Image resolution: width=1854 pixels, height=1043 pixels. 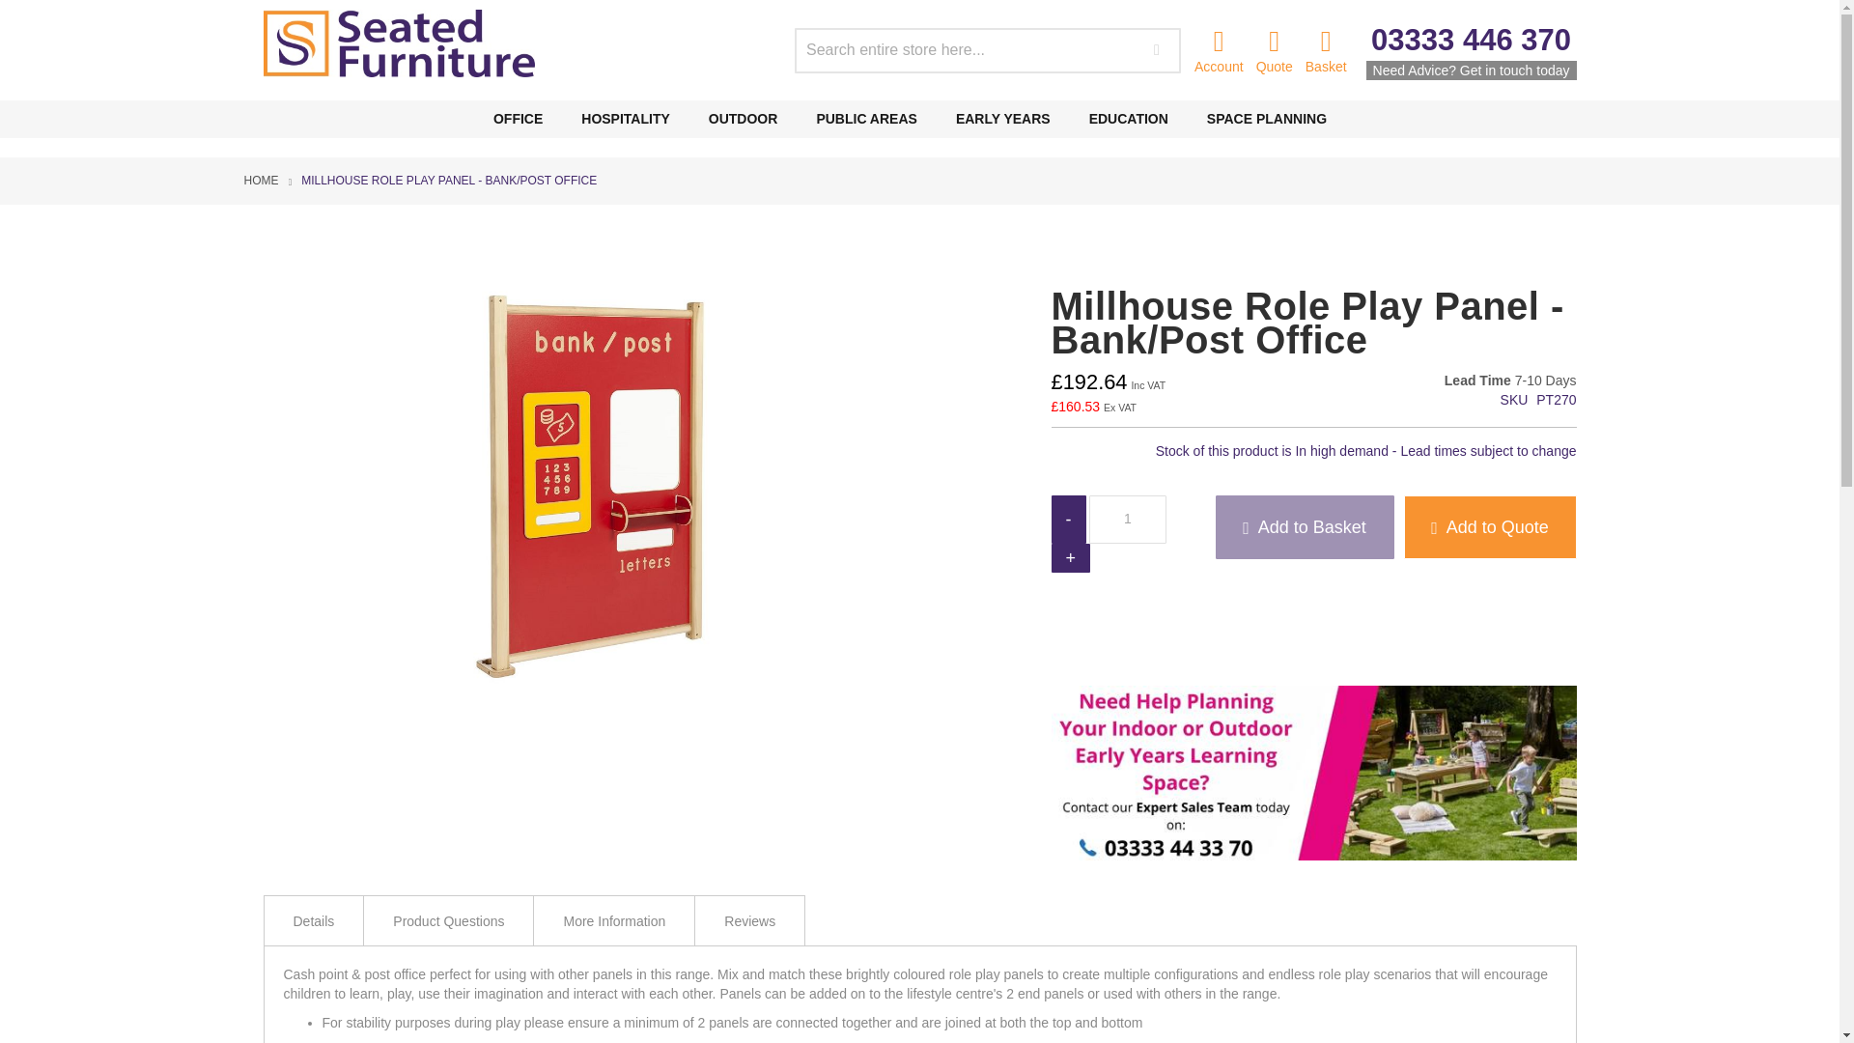 What do you see at coordinates (1304, 527) in the screenshot?
I see `Add to Basket` at bounding box center [1304, 527].